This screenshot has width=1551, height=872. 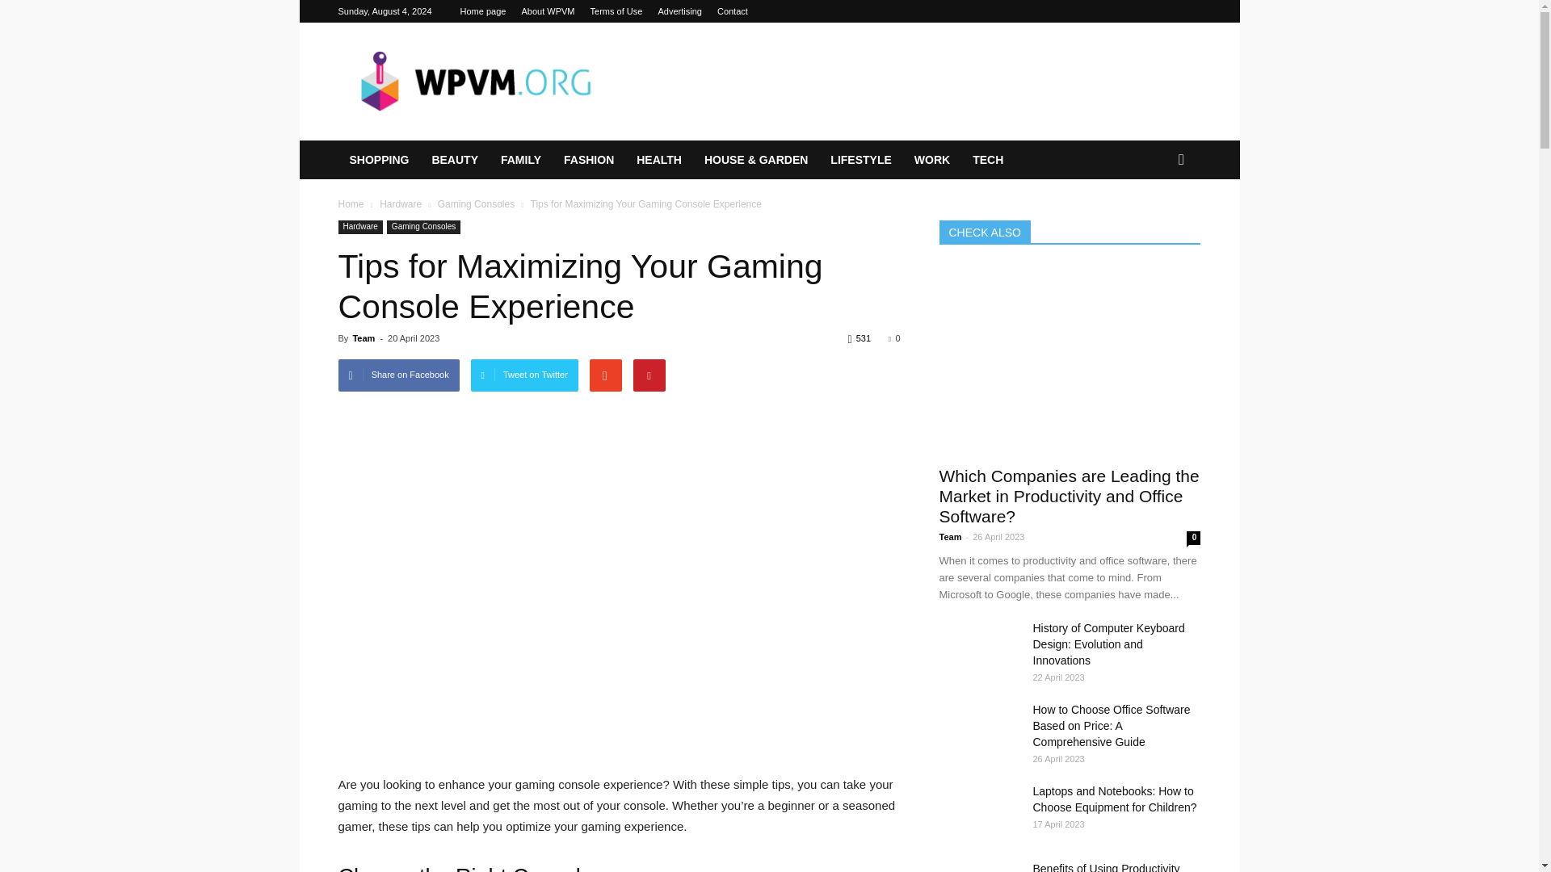 I want to click on About WPVM, so click(x=548, y=11).